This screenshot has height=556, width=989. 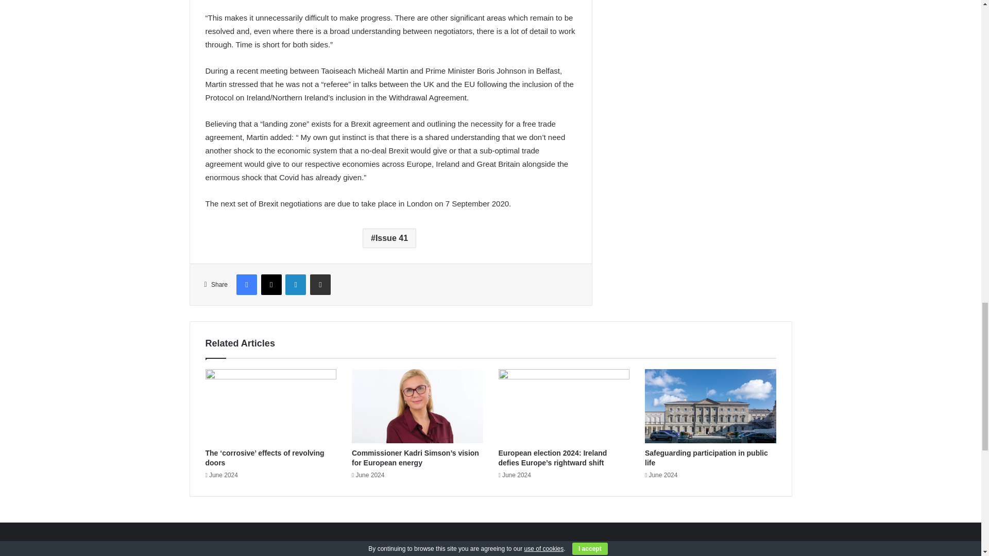 What do you see at coordinates (296, 285) in the screenshot?
I see `LinkedIn` at bounding box center [296, 285].